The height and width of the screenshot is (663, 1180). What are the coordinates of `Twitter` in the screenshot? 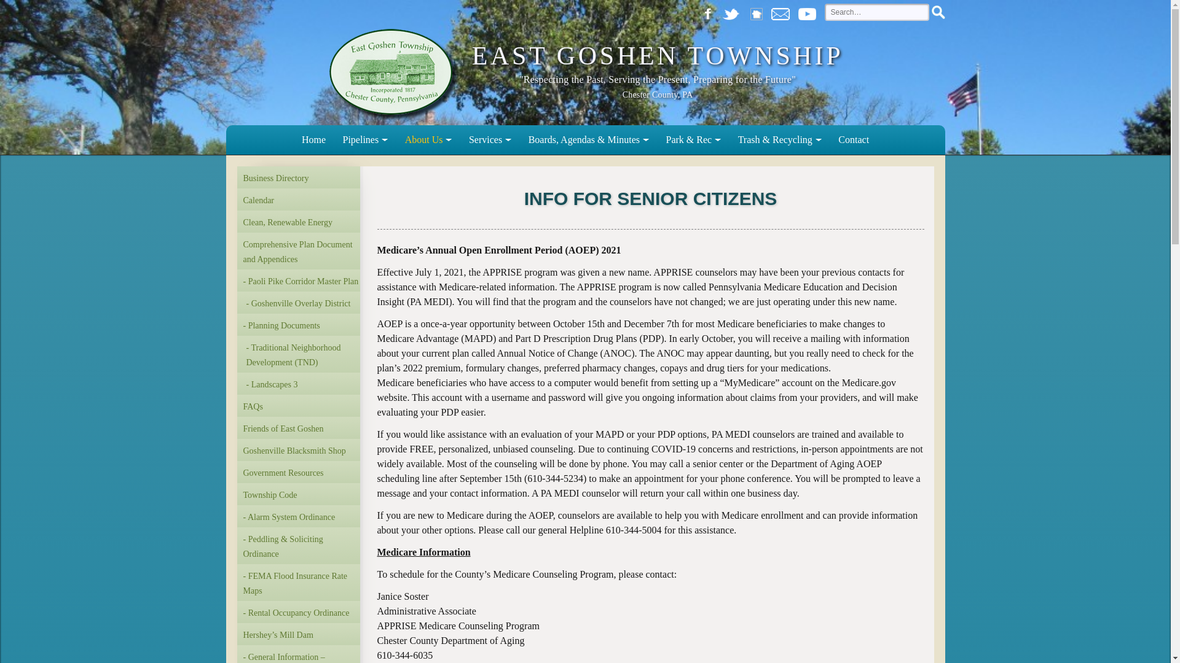 It's located at (734, 12).